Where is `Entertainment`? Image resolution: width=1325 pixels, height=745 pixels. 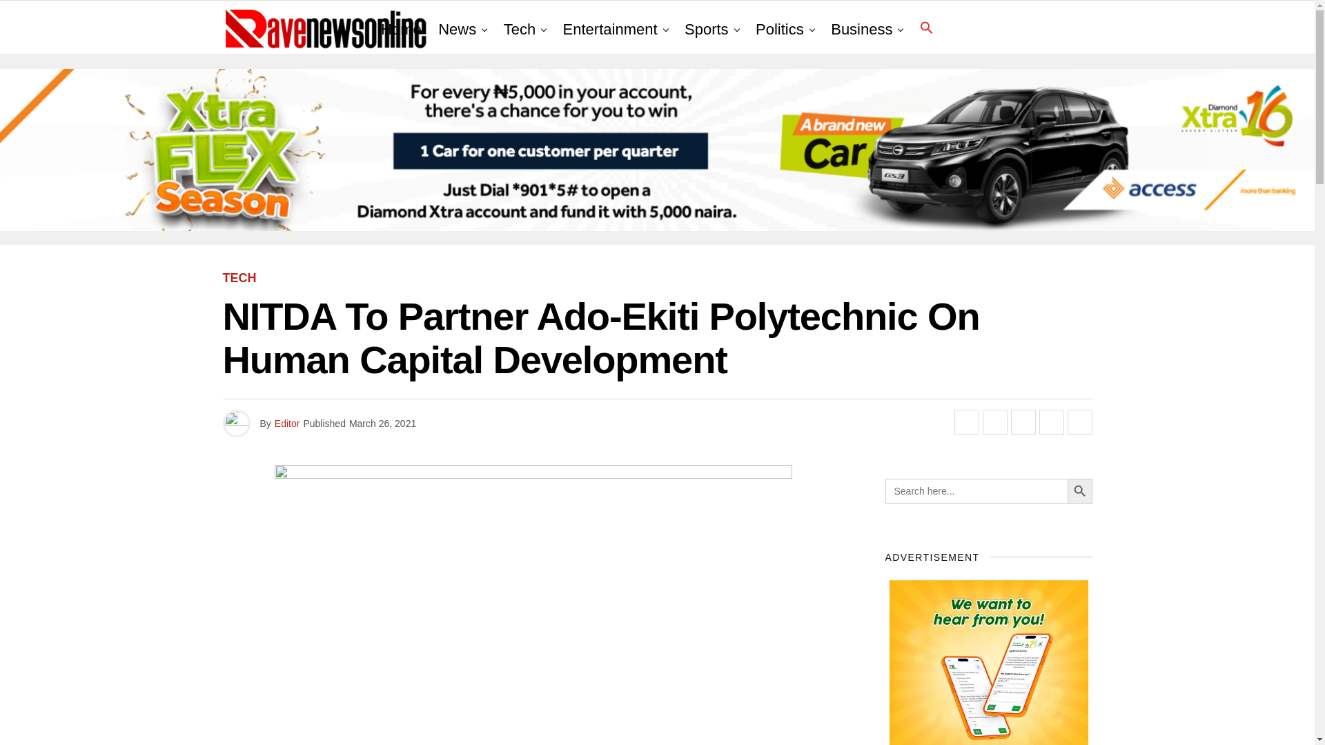
Entertainment is located at coordinates (610, 30).